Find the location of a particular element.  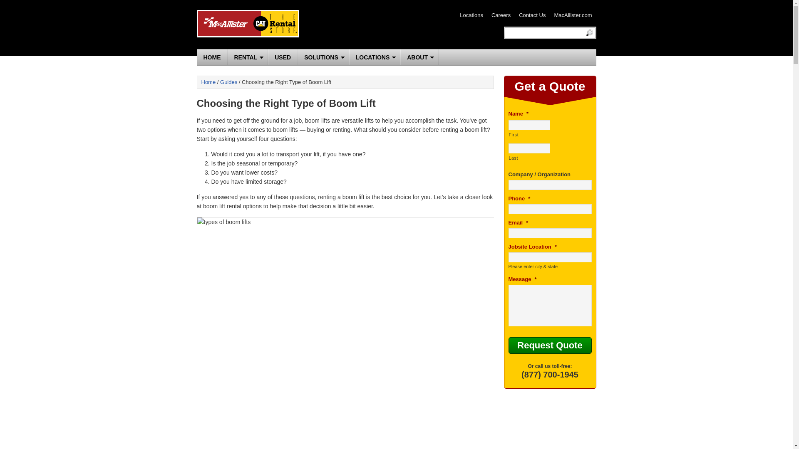

Locations is located at coordinates (471, 15).